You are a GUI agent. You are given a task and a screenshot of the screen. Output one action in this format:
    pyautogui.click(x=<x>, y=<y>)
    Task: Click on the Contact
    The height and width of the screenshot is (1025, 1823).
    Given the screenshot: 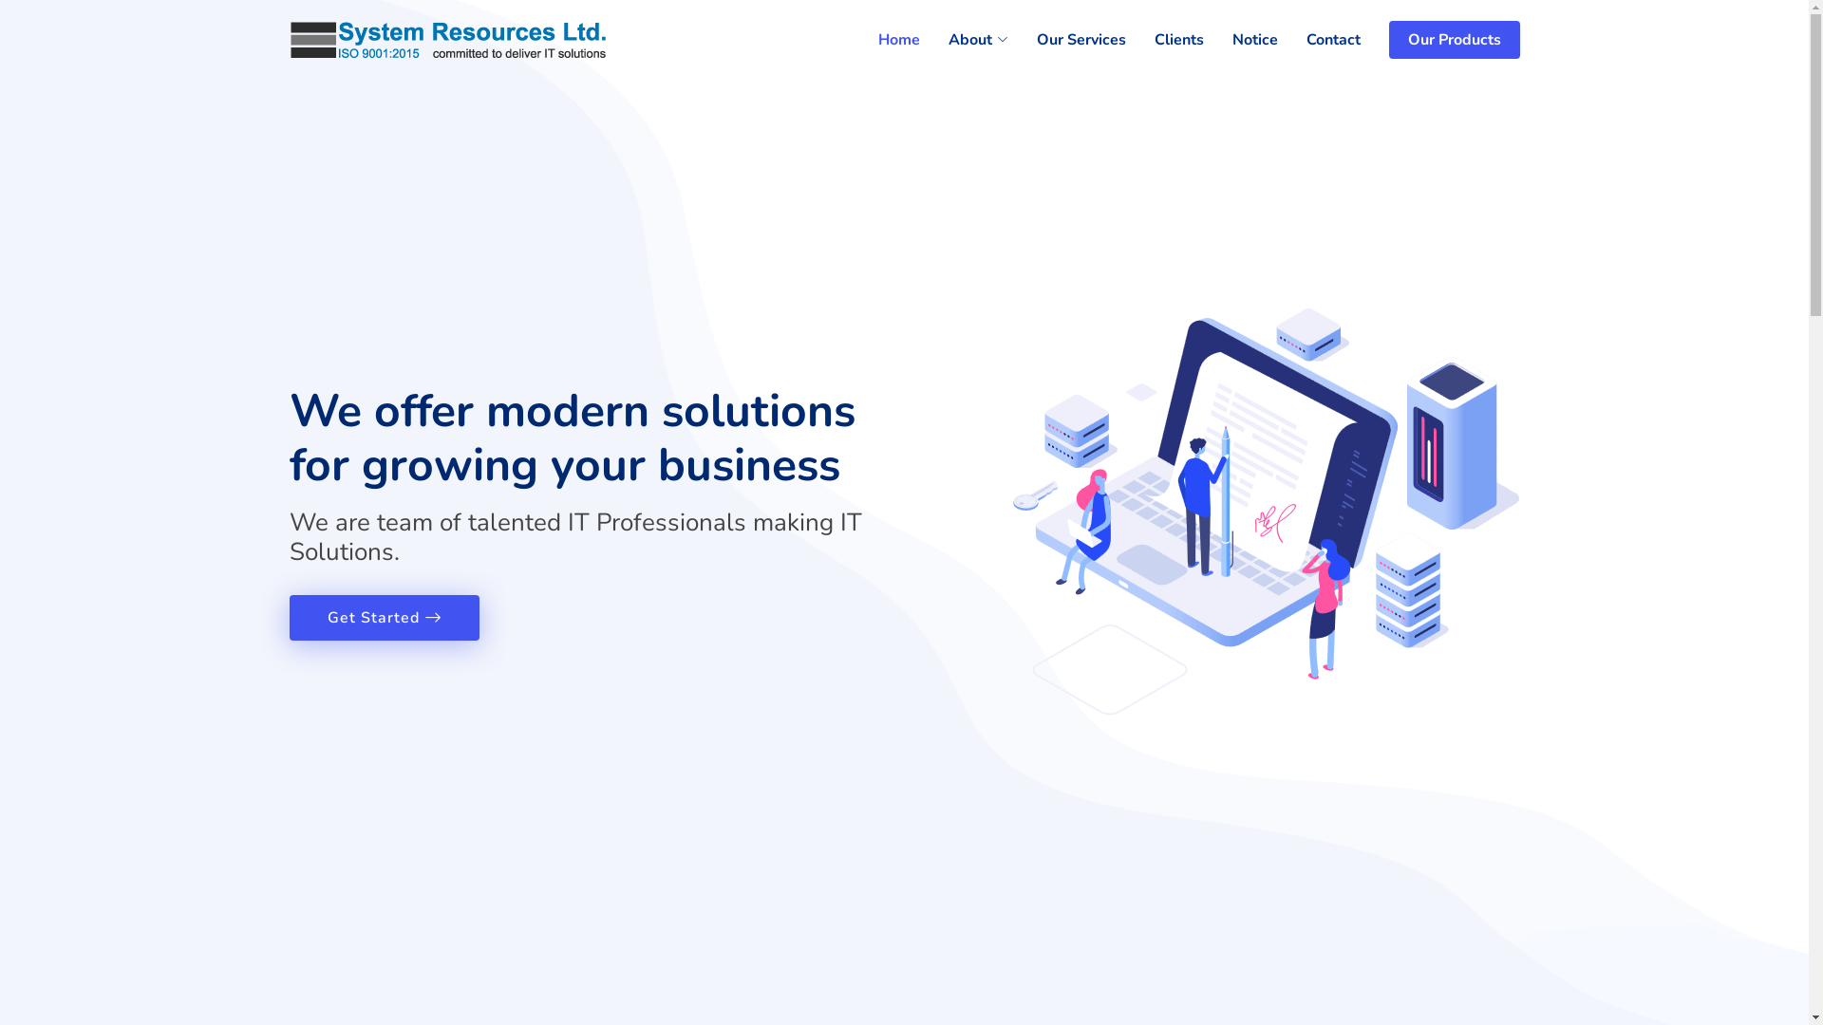 What is the action you would take?
    pyautogui.click(x=1320, y=40)
    